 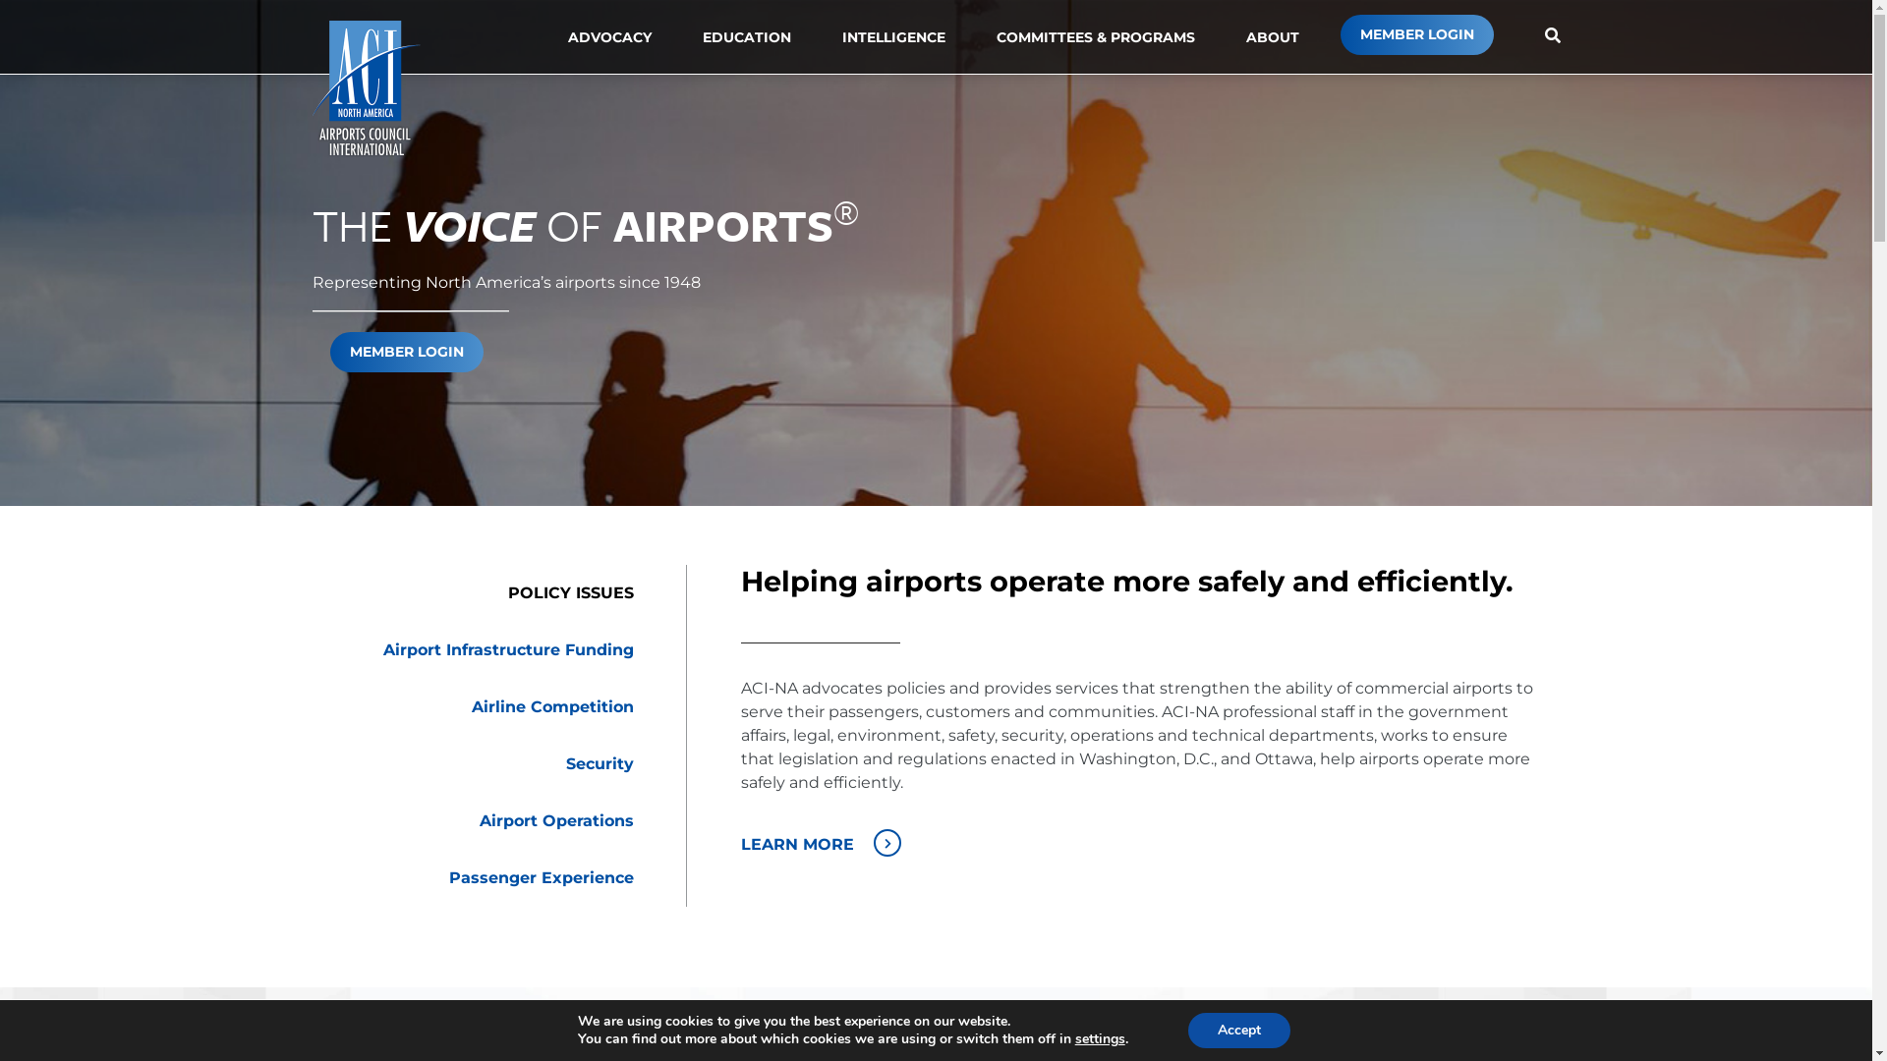 What do you see at coordinates (609, 37) in the screenshot?
I see `ADVOCACY` at bounding box center [609, 37].